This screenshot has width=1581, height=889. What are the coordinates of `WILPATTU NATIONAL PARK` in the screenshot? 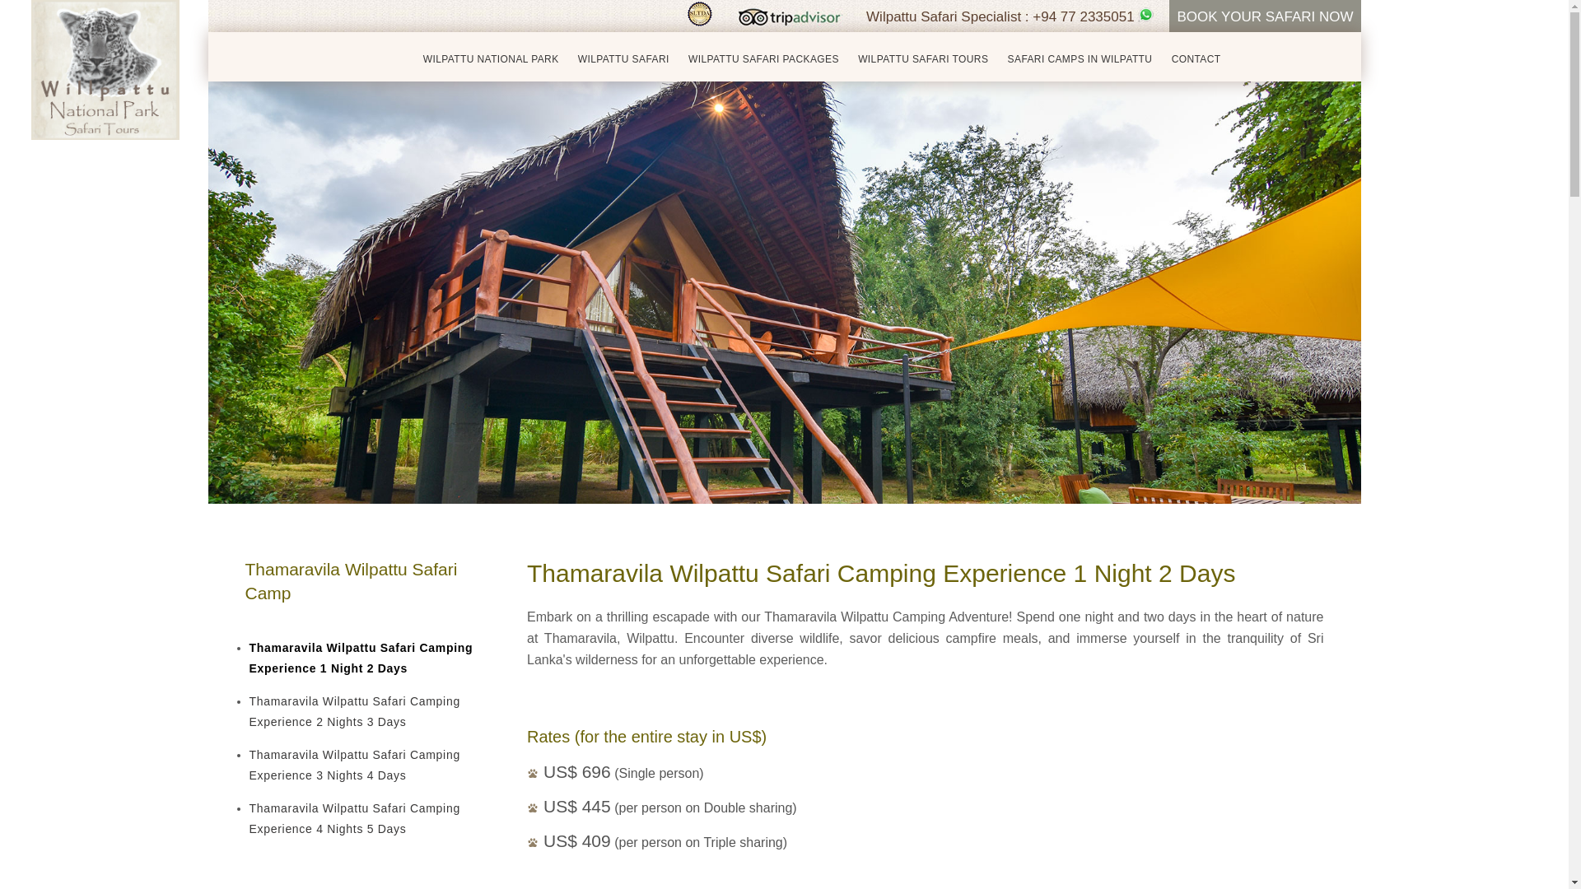 It's located at (491, 59).